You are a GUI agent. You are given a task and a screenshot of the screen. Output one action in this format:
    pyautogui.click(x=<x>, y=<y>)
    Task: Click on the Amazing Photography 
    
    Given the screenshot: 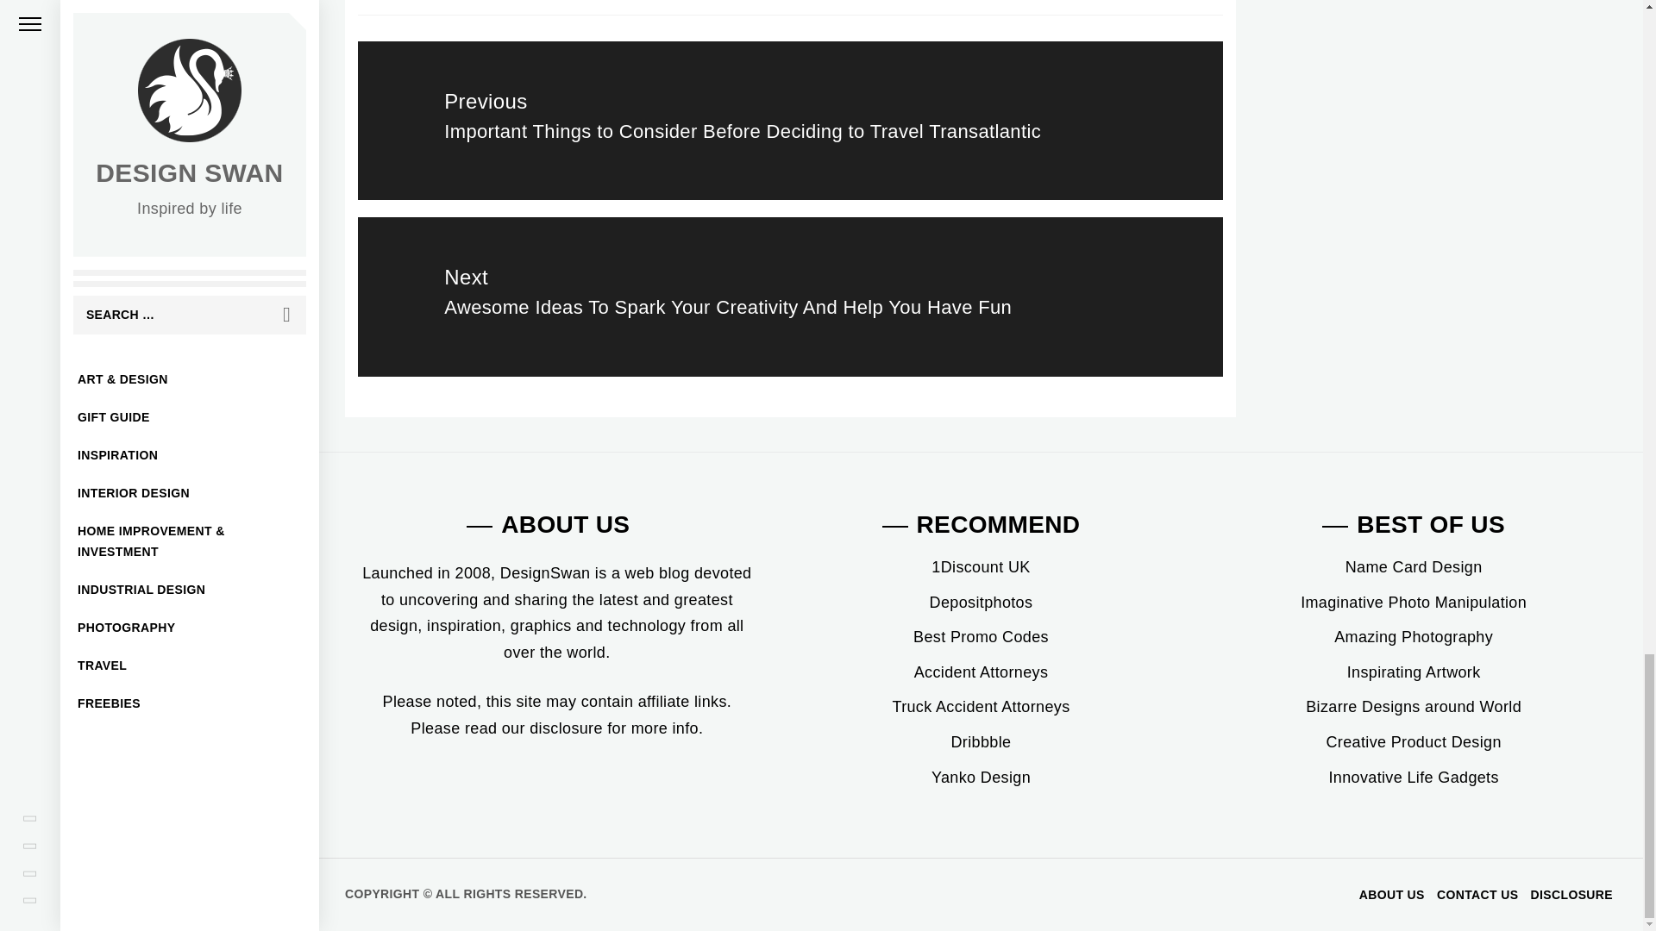 What is the action you would take?
    pyautogui.click(x=1414, y=637)
    